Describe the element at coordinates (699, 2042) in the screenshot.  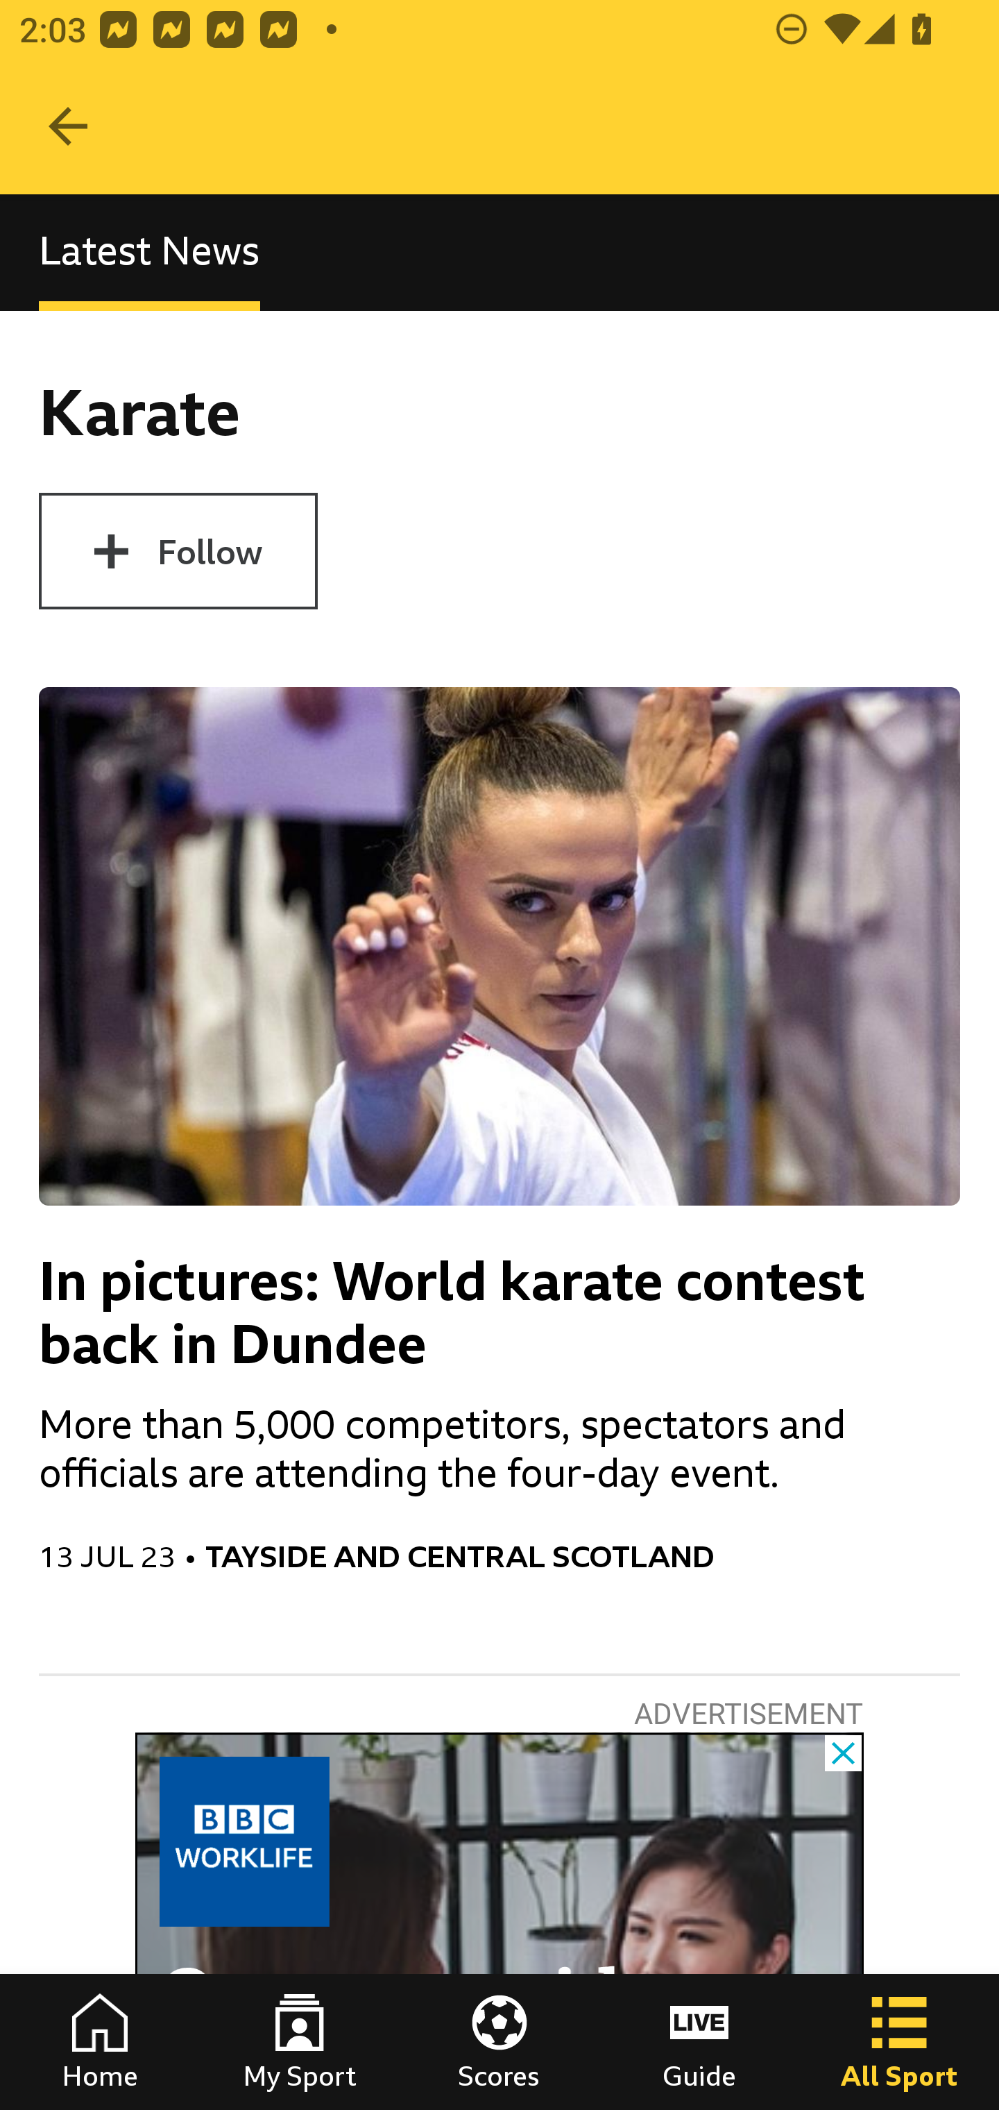
I see `Guide` at that location.